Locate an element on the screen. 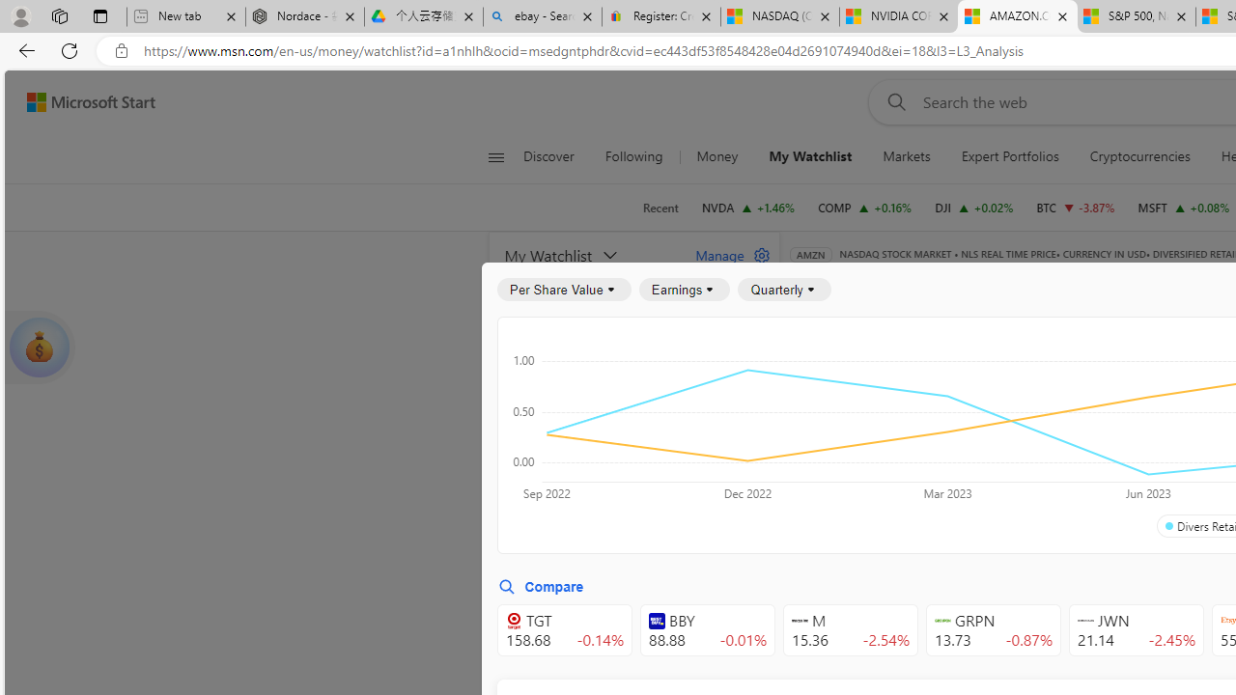  Class: button-glyph is located at coordinates (496, 156).